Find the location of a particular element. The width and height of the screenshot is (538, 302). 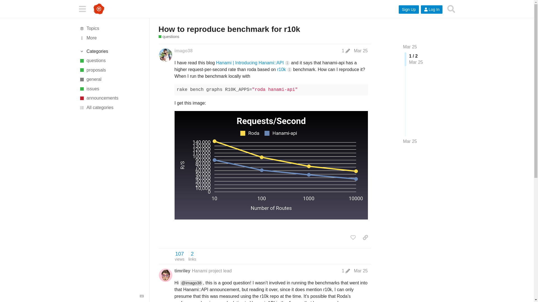

Jump to the last post is located at coordinates (410, 141).